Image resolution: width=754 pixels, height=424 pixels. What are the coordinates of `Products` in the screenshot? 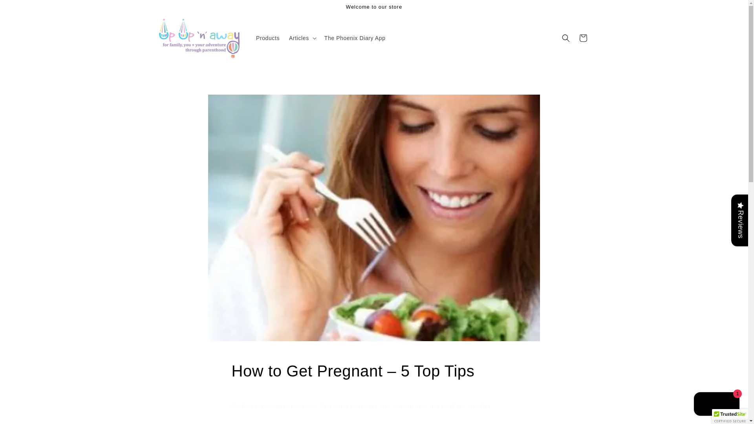 It's located at (267, 38).